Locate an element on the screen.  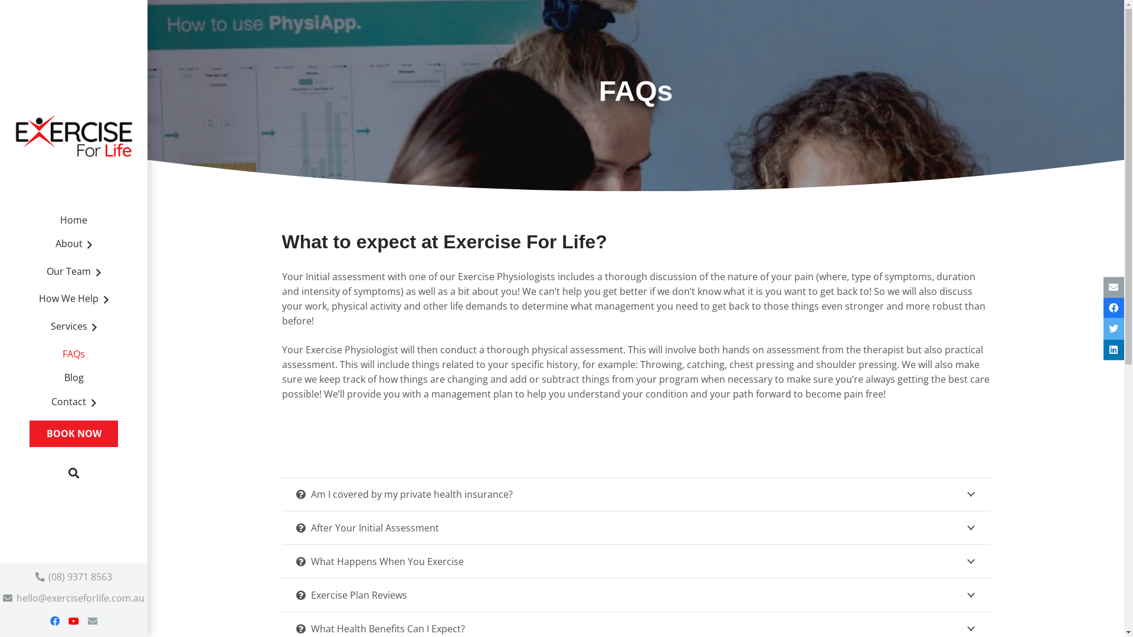
How We Help is located at coordinates (74, 301).